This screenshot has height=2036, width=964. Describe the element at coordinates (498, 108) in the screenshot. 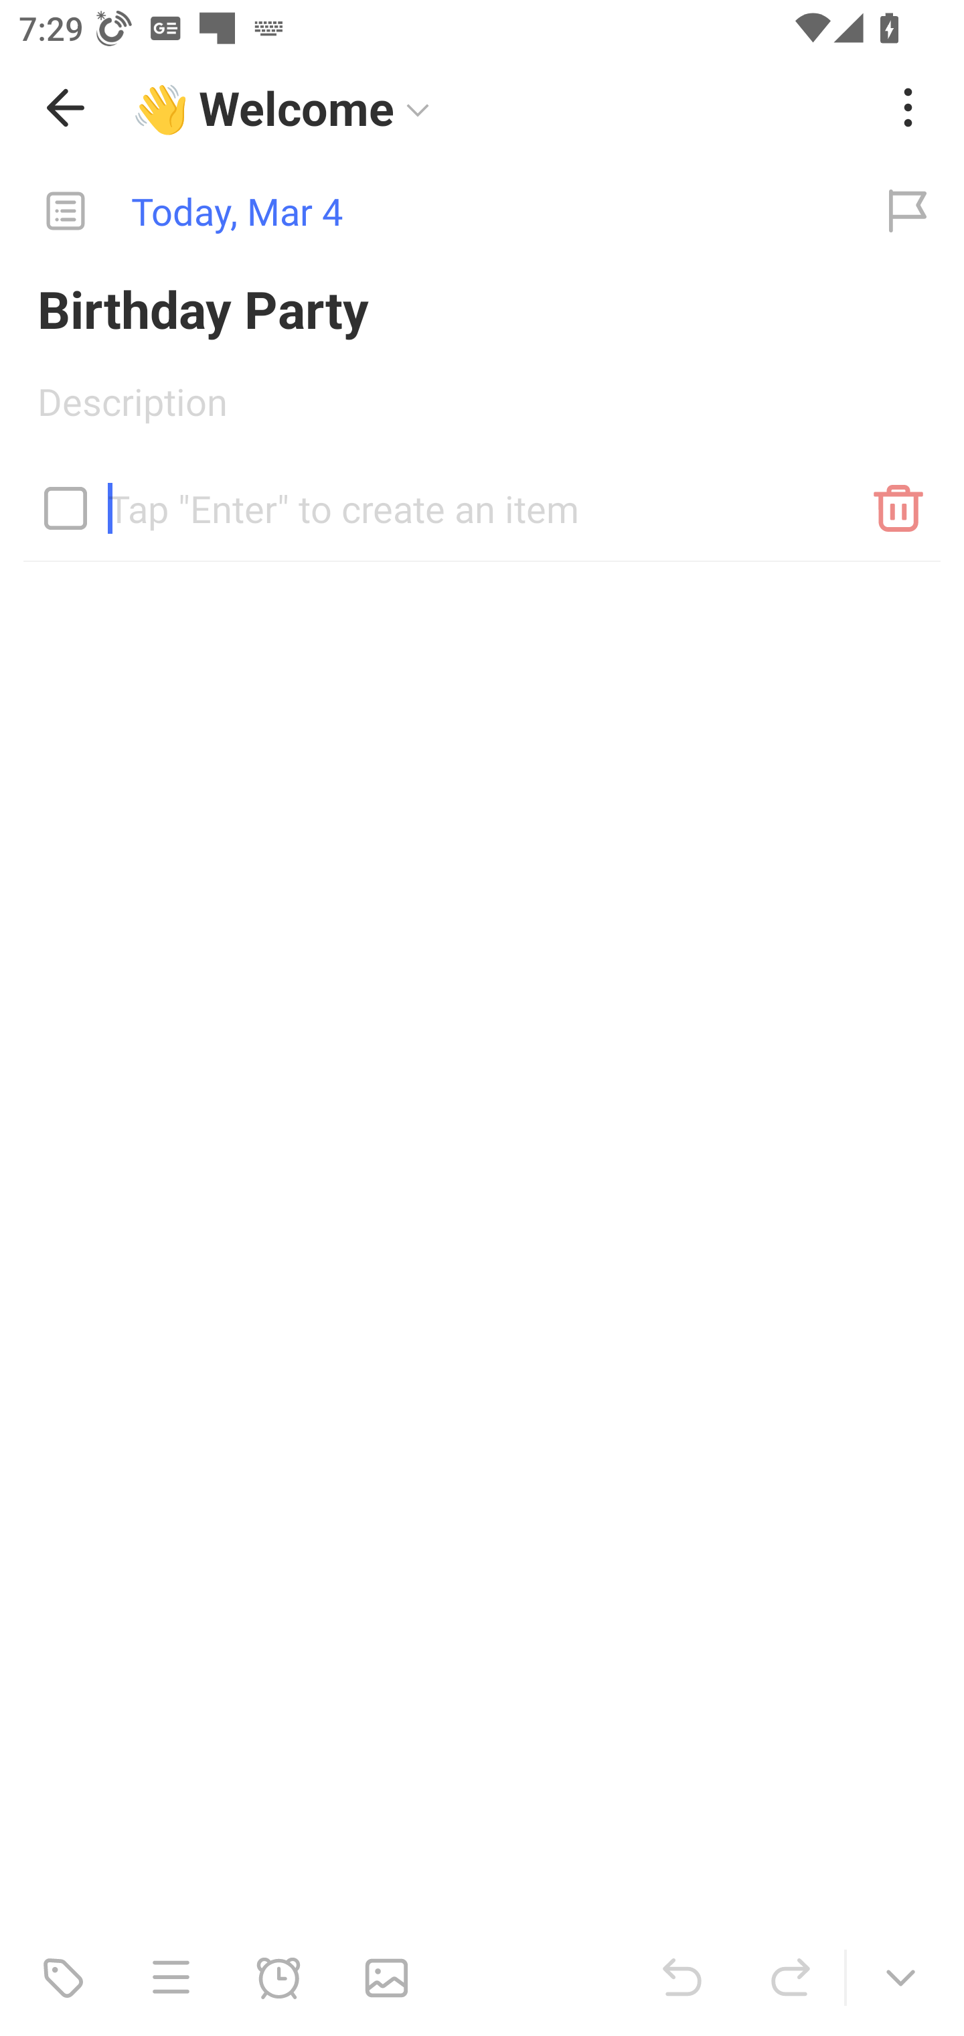

I see `👋 Welcome` at that location.